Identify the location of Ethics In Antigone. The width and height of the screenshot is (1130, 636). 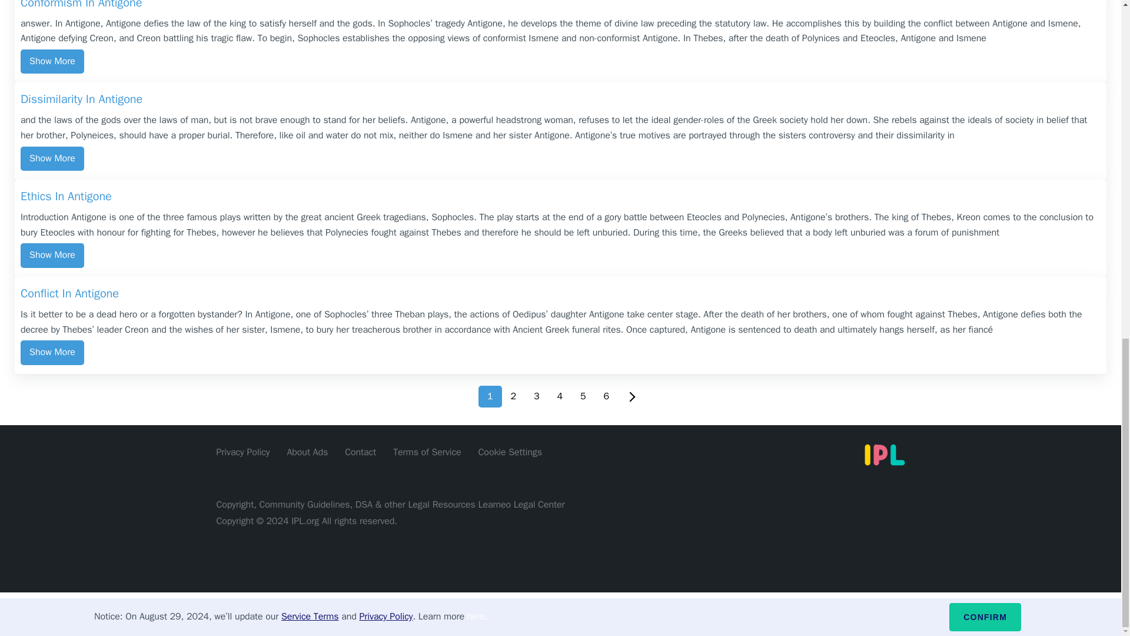
(560, 198).